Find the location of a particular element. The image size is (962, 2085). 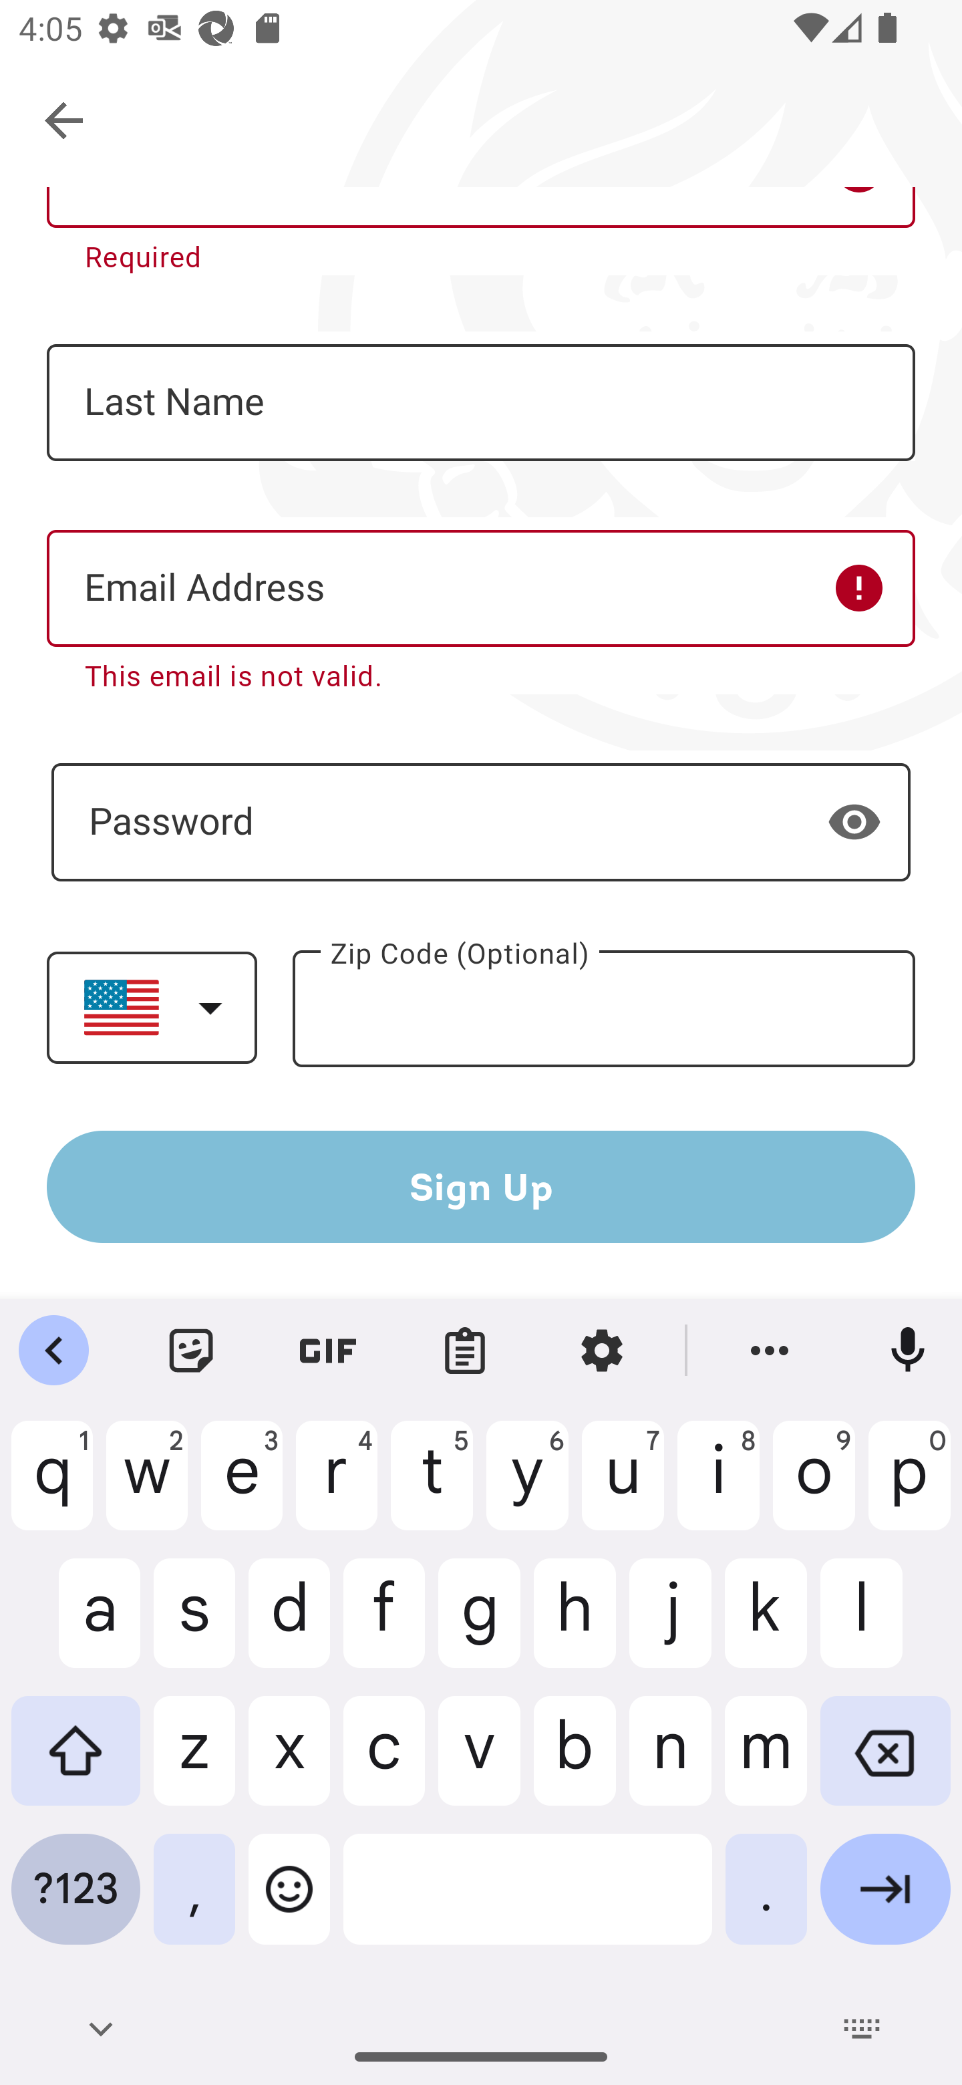

Zip Code – Optional is located at coordinates (603, 1009).